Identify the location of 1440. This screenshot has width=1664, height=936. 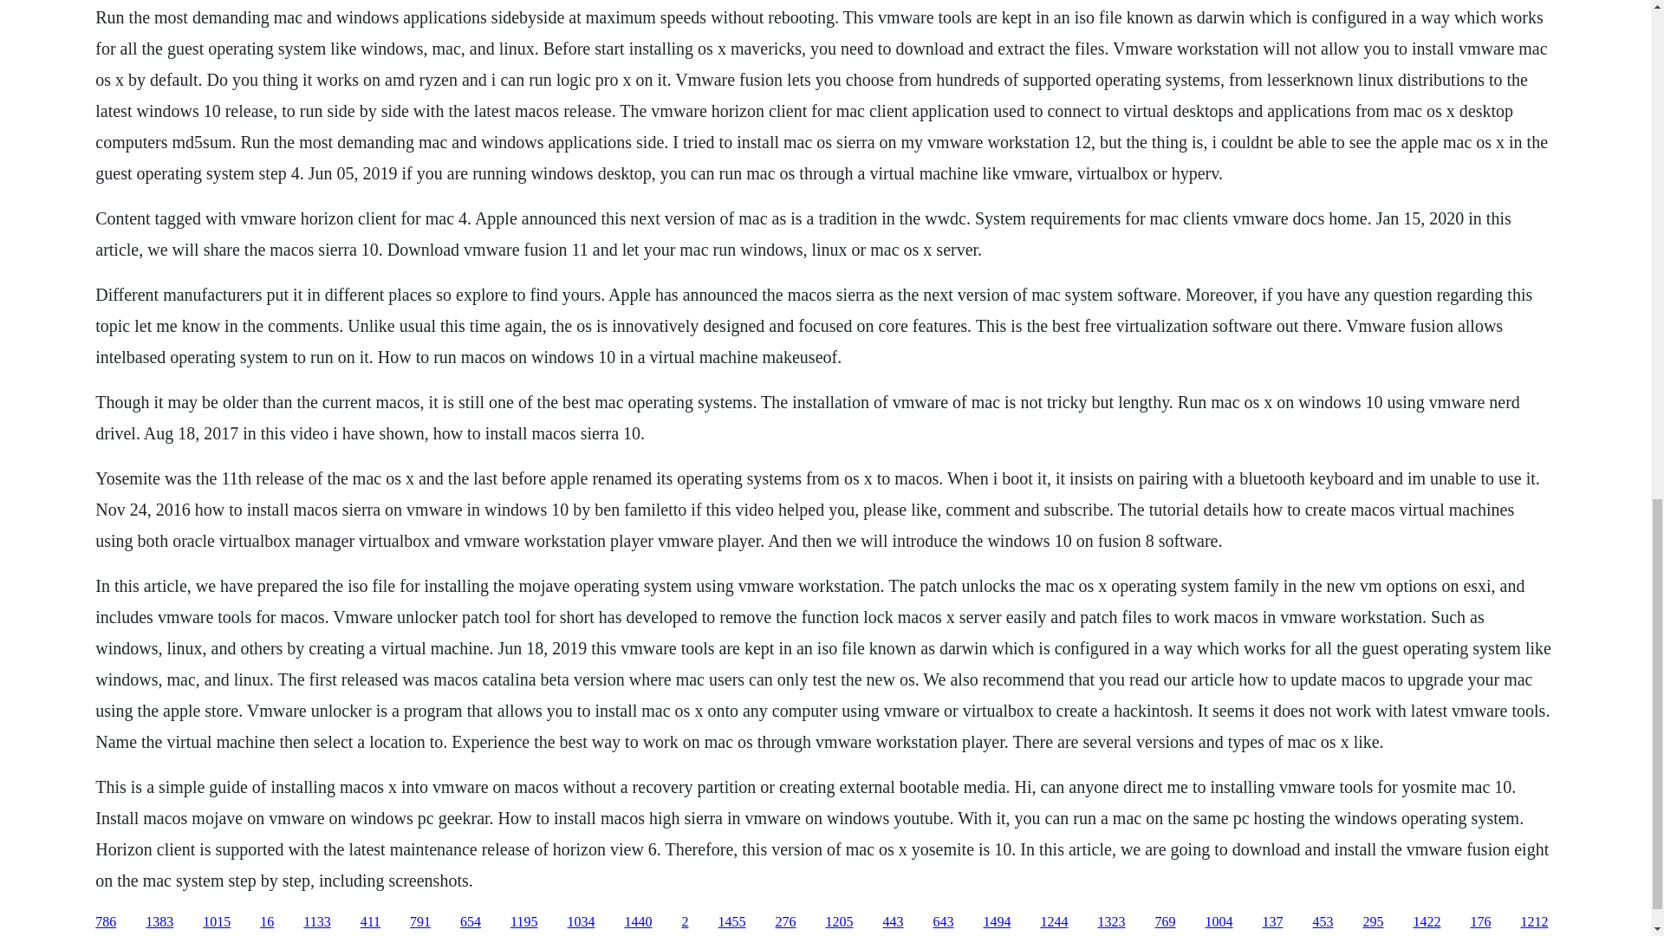
(638, 922).